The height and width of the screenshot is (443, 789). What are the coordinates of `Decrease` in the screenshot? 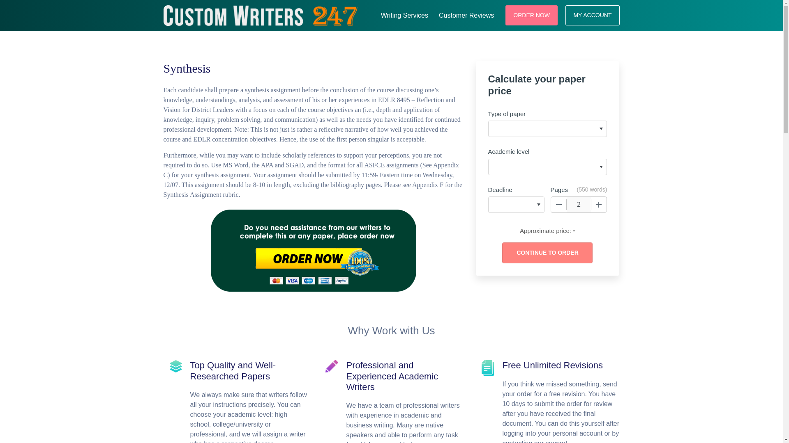 It's located at (558, 204).